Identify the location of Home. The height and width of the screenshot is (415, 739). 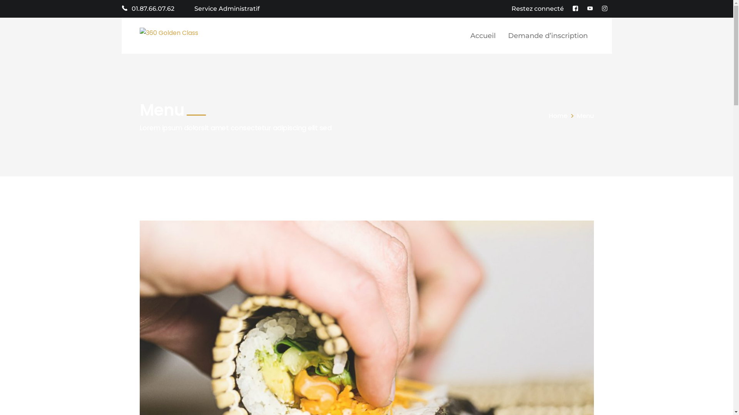
(563, 116).